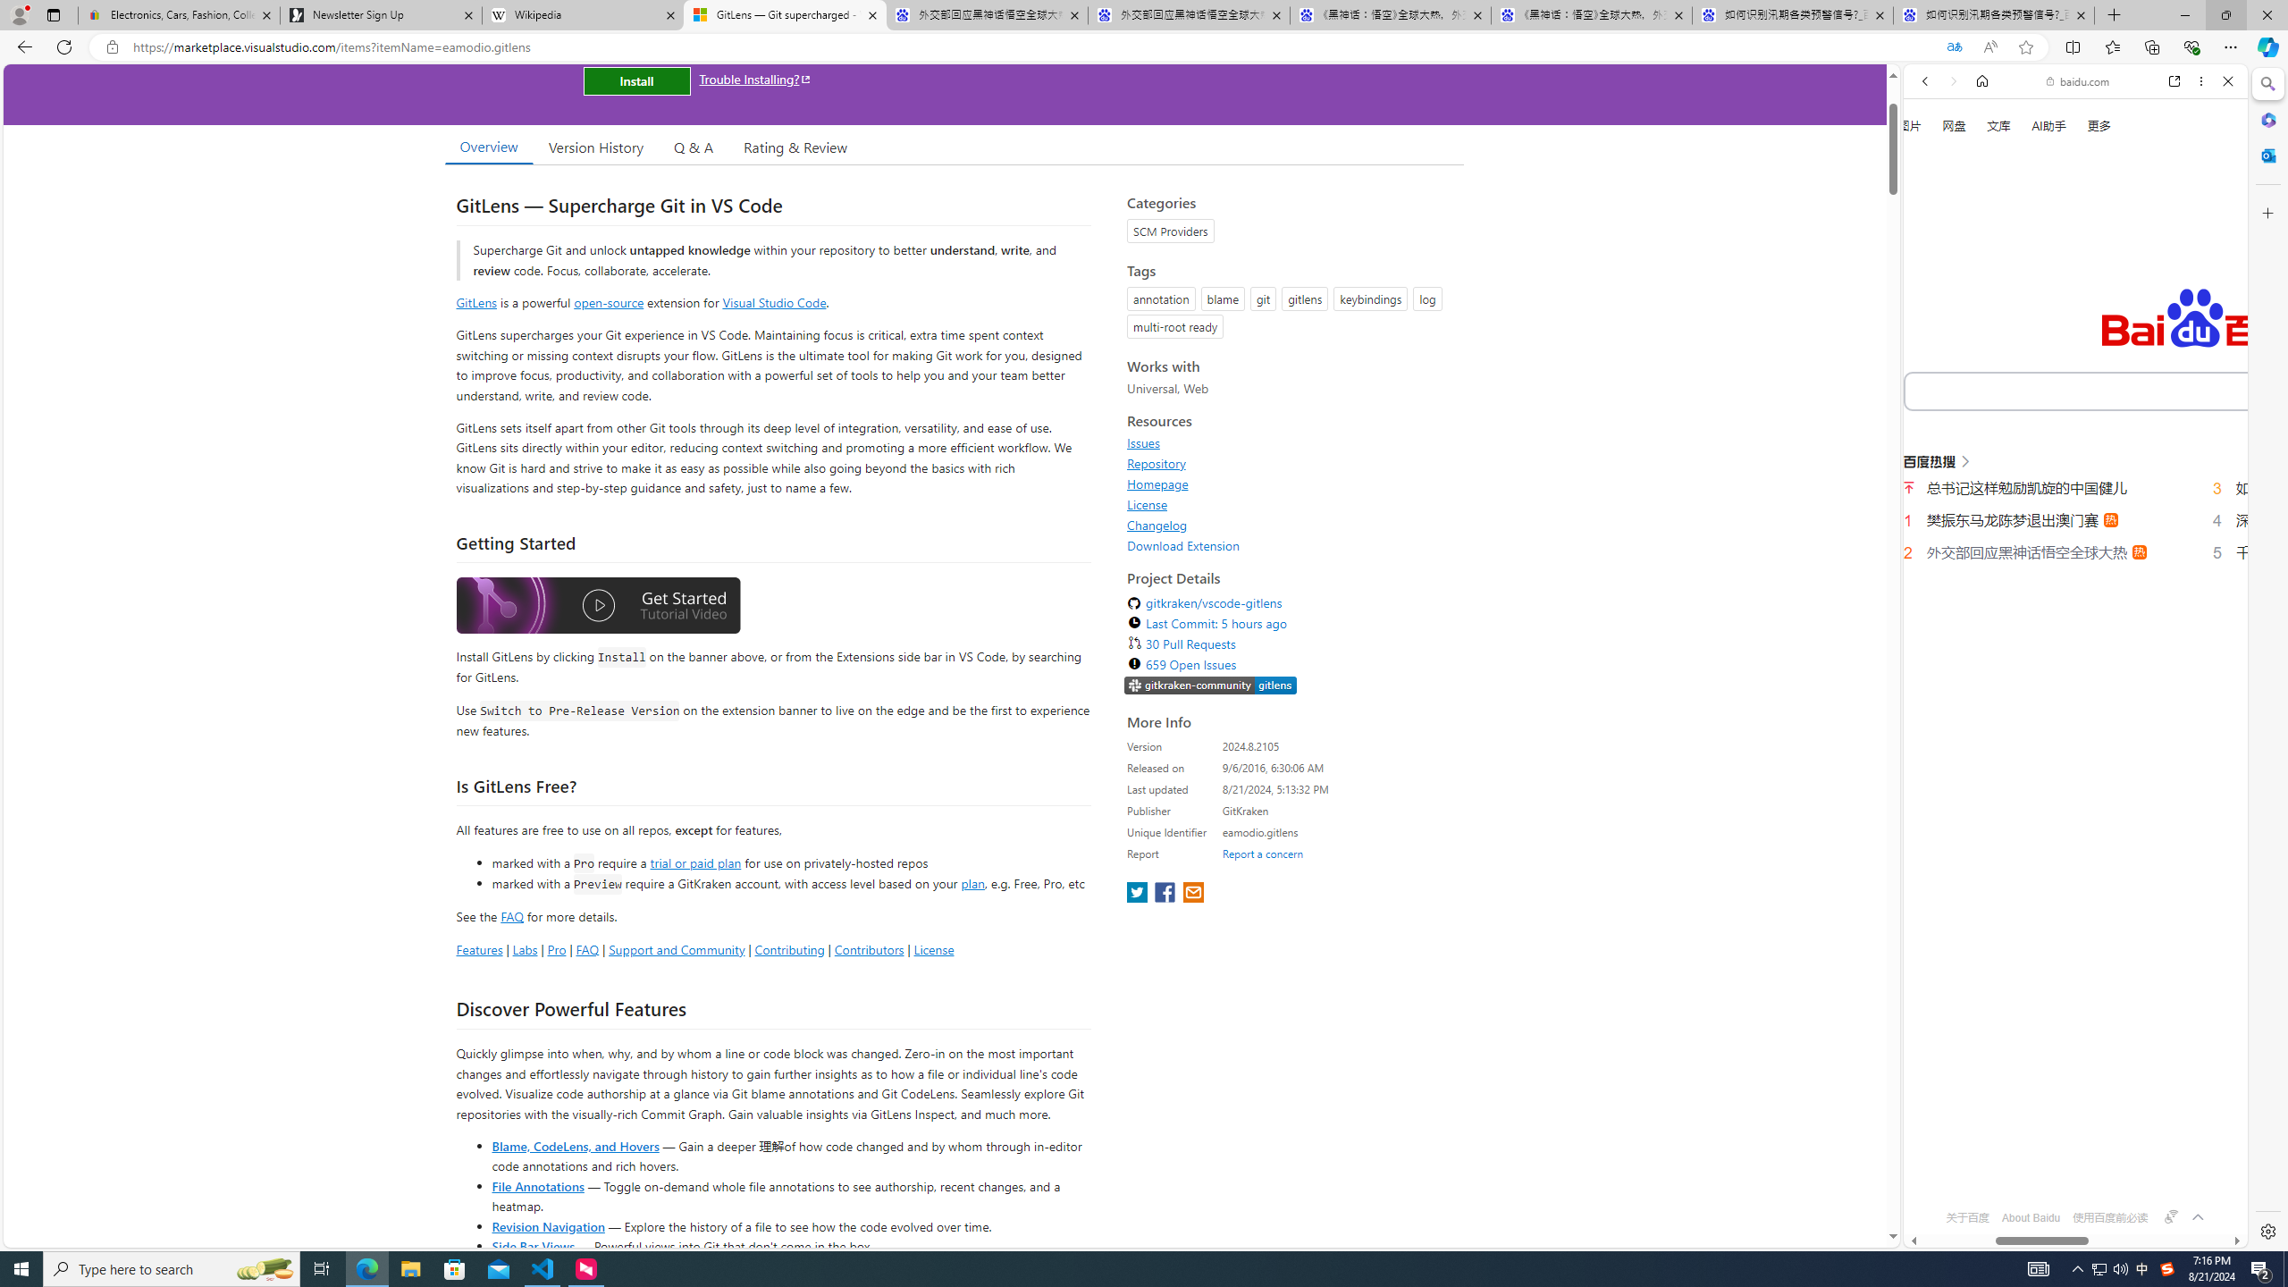  I want to click on Cambridge Dictionary, so click(2068, 624).